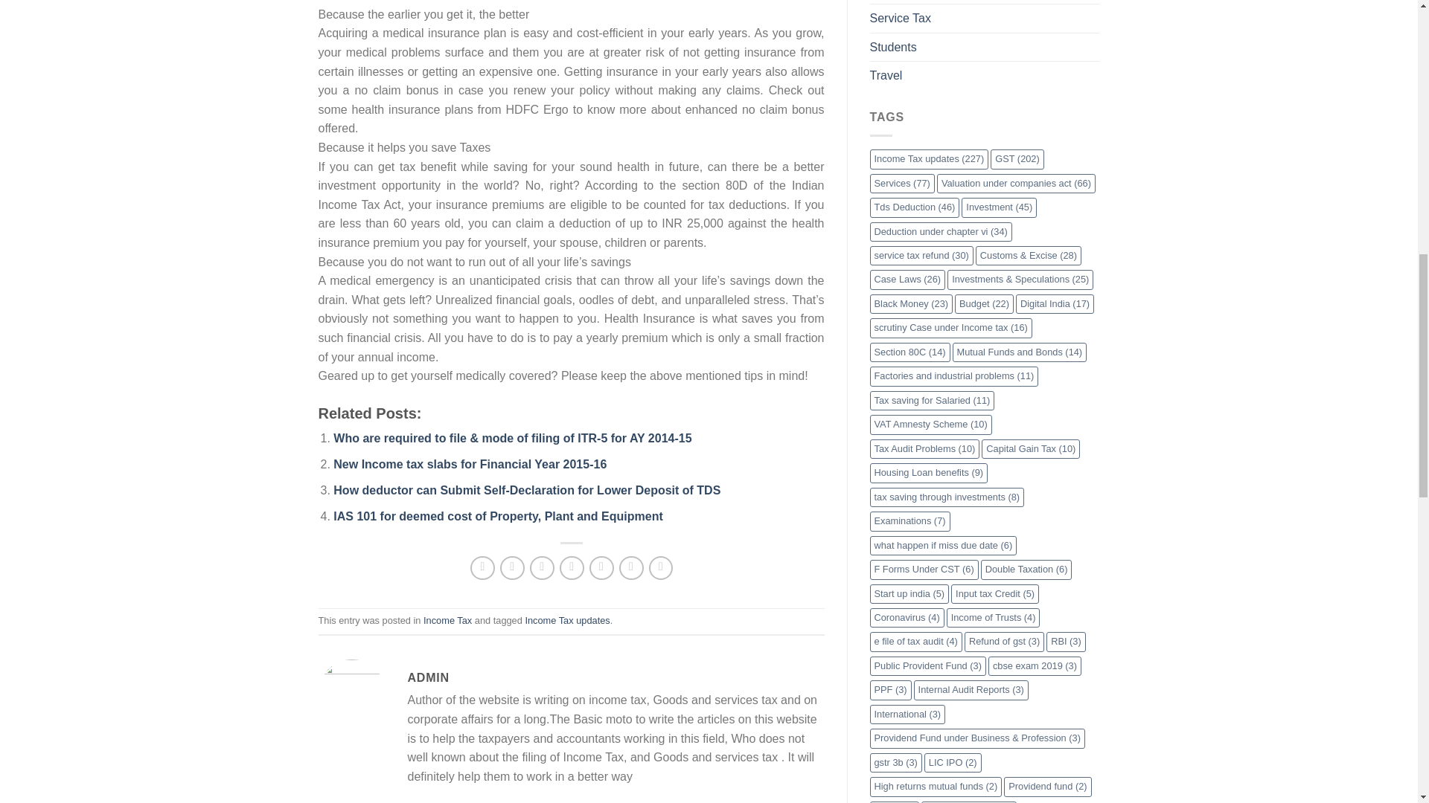 The image size is (1429, 803). I want to click on New Income tax slabs for Financial Year 2015-16, so click(469, 464).